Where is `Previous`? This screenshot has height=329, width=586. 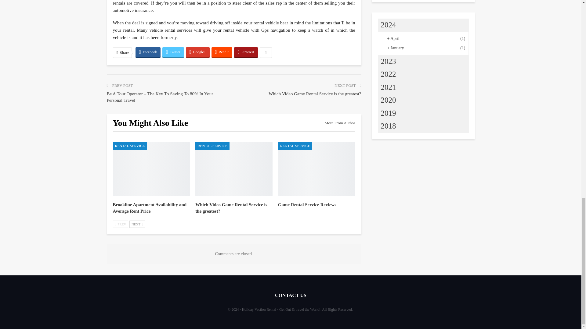
Previous is located at coordinates (121, 224).